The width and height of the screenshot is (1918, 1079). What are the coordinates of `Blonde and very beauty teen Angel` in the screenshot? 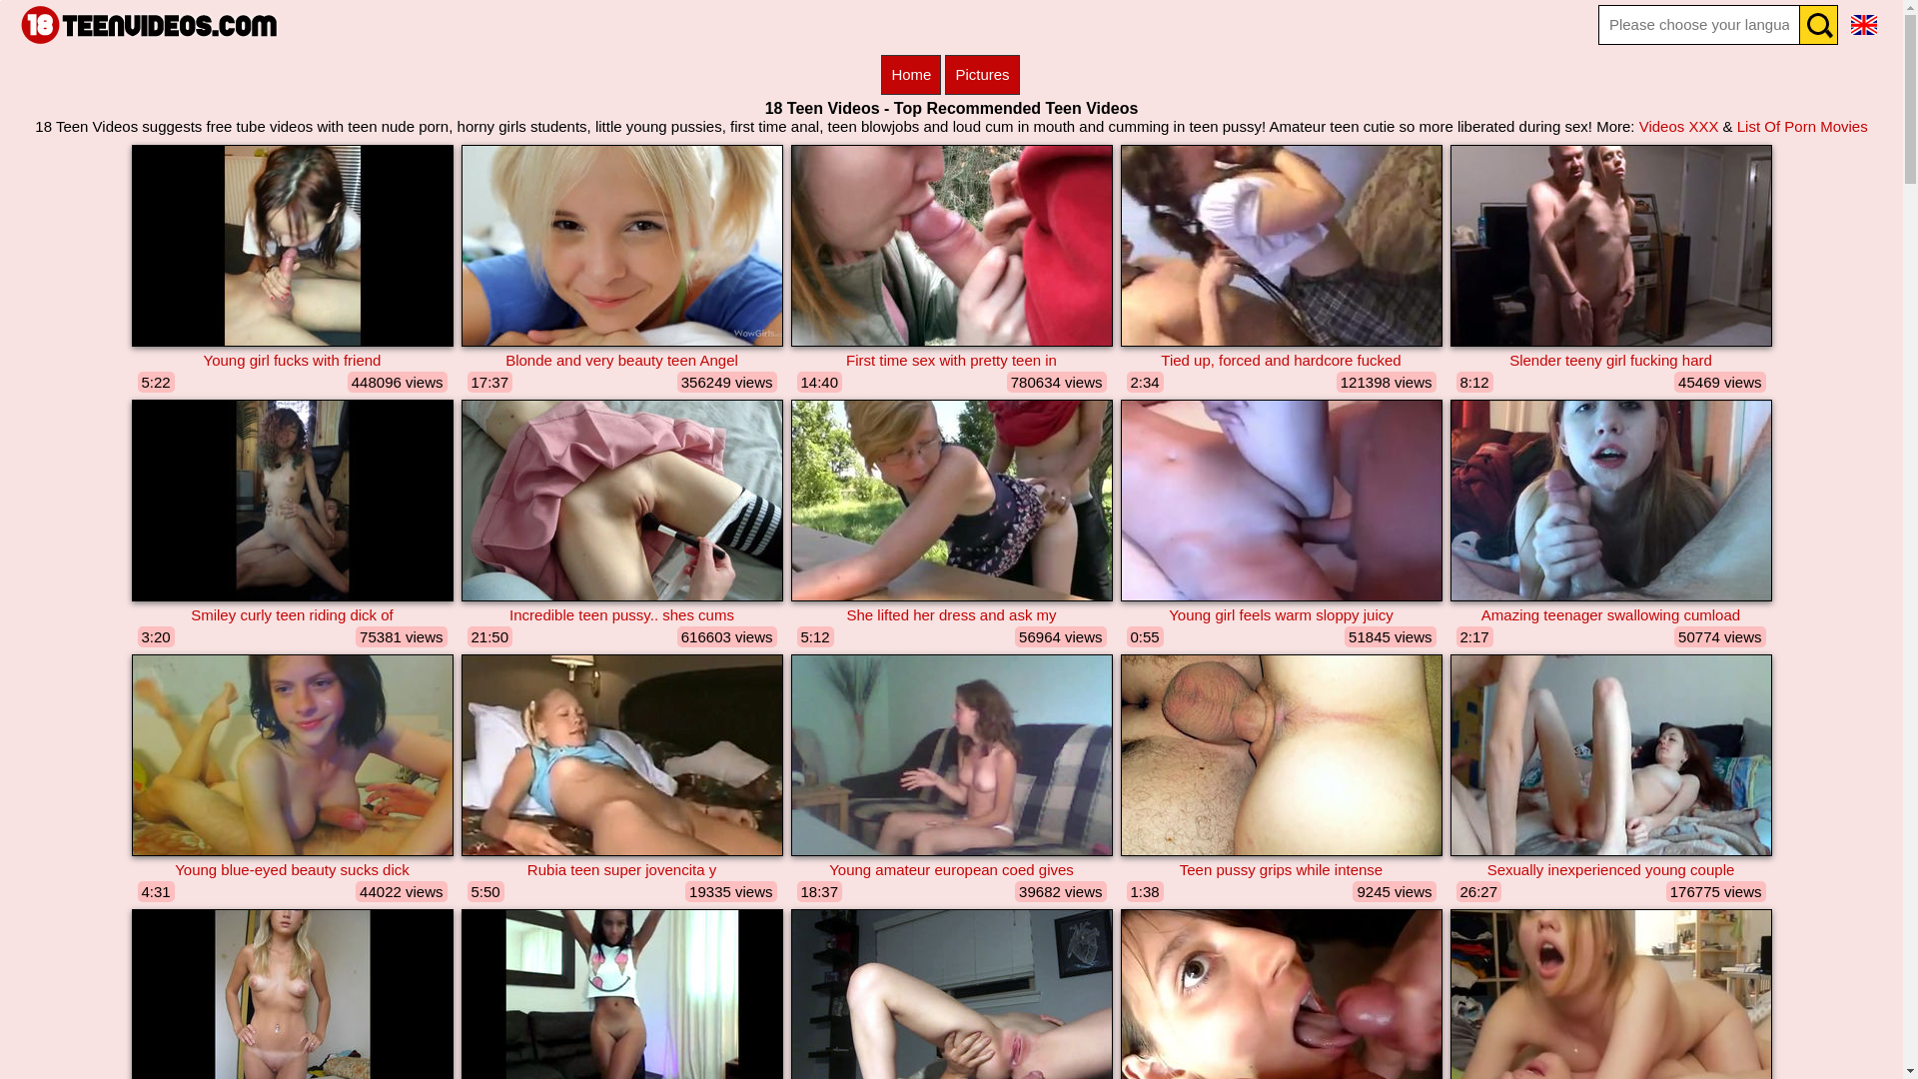 It's located at (622, 360).